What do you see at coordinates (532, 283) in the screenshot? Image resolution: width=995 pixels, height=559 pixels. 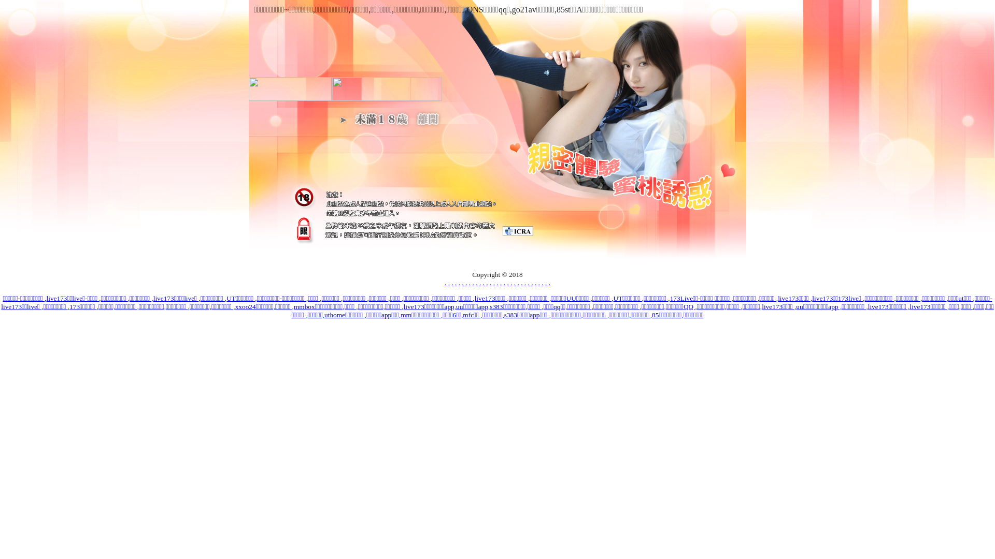 I see `.` at bounding box center [532, 283].